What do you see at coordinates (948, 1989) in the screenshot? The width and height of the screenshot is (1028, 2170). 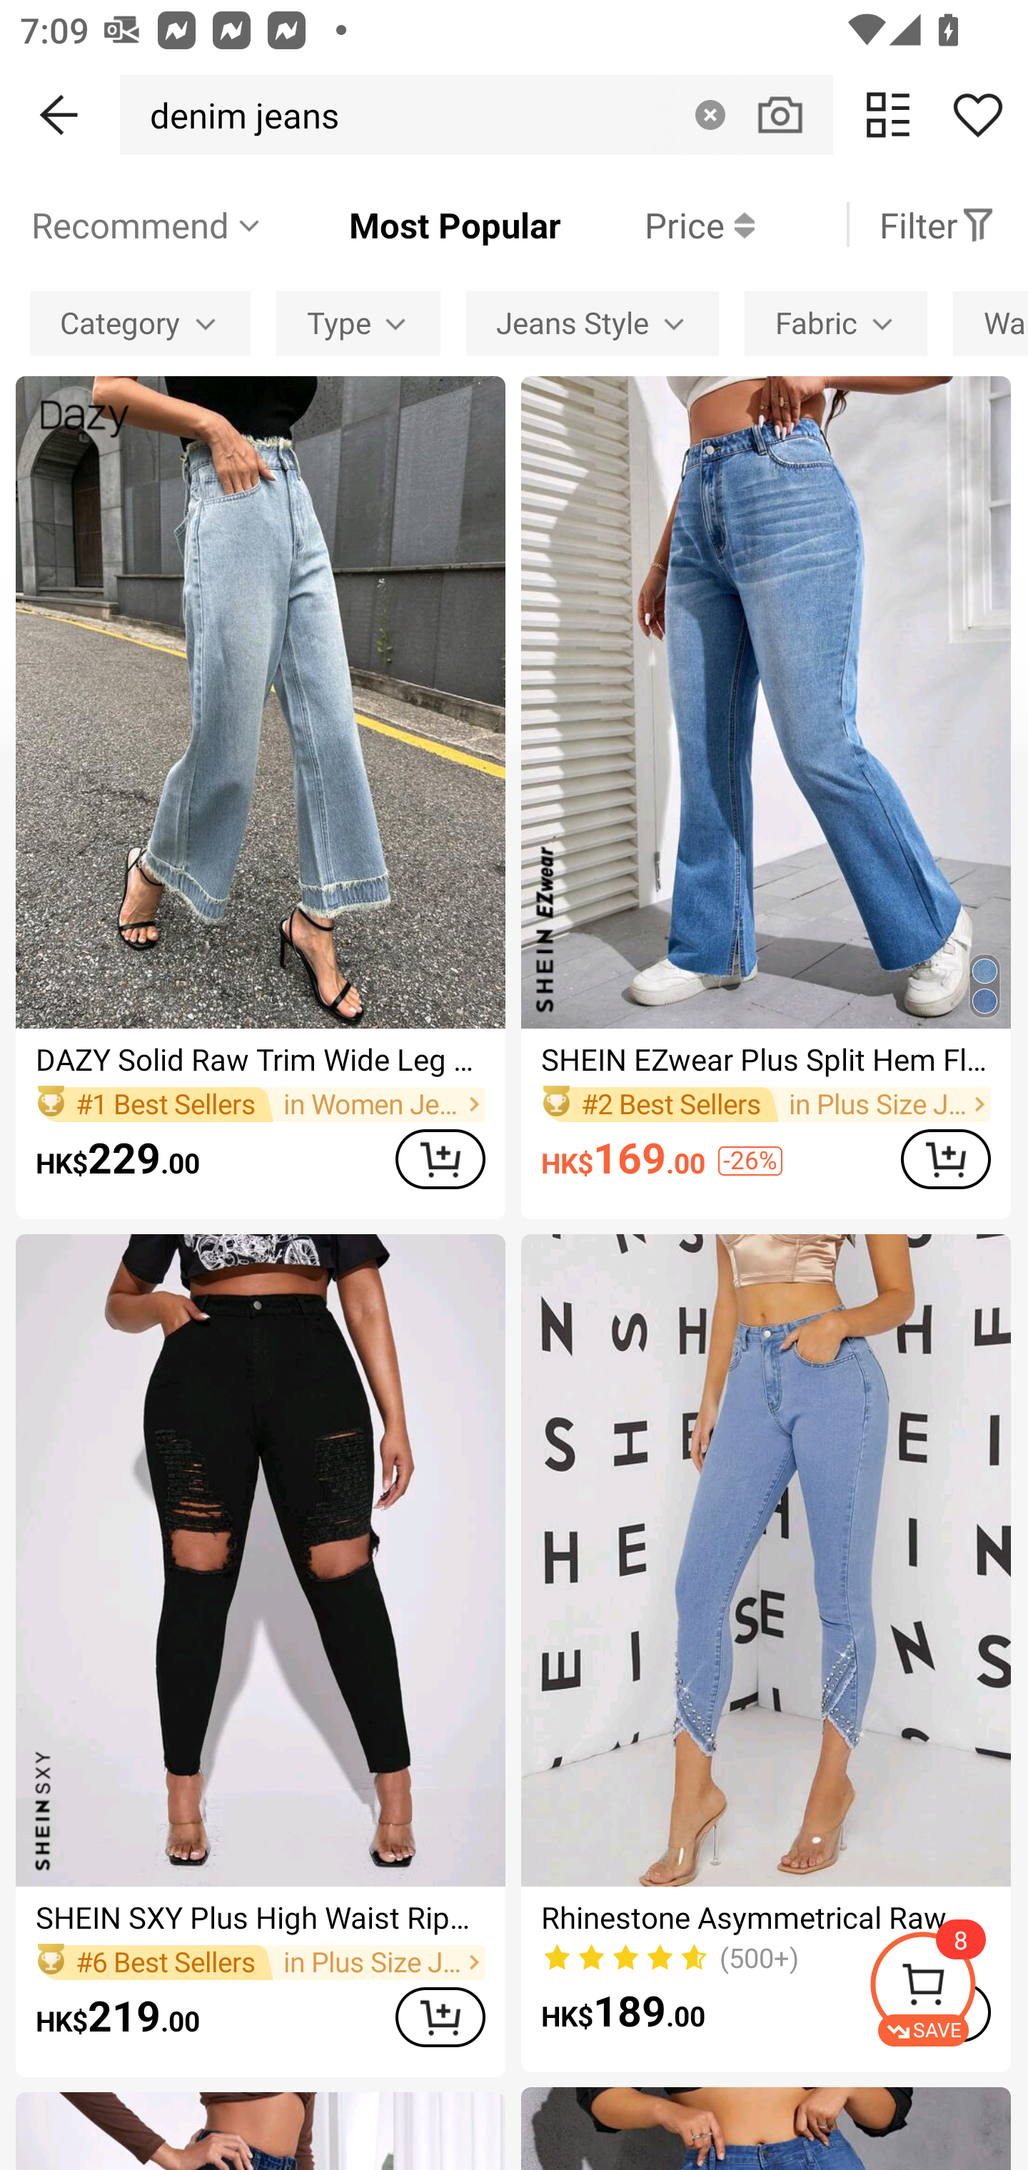 I see `SAVE` at bounding box center [948, 1989].